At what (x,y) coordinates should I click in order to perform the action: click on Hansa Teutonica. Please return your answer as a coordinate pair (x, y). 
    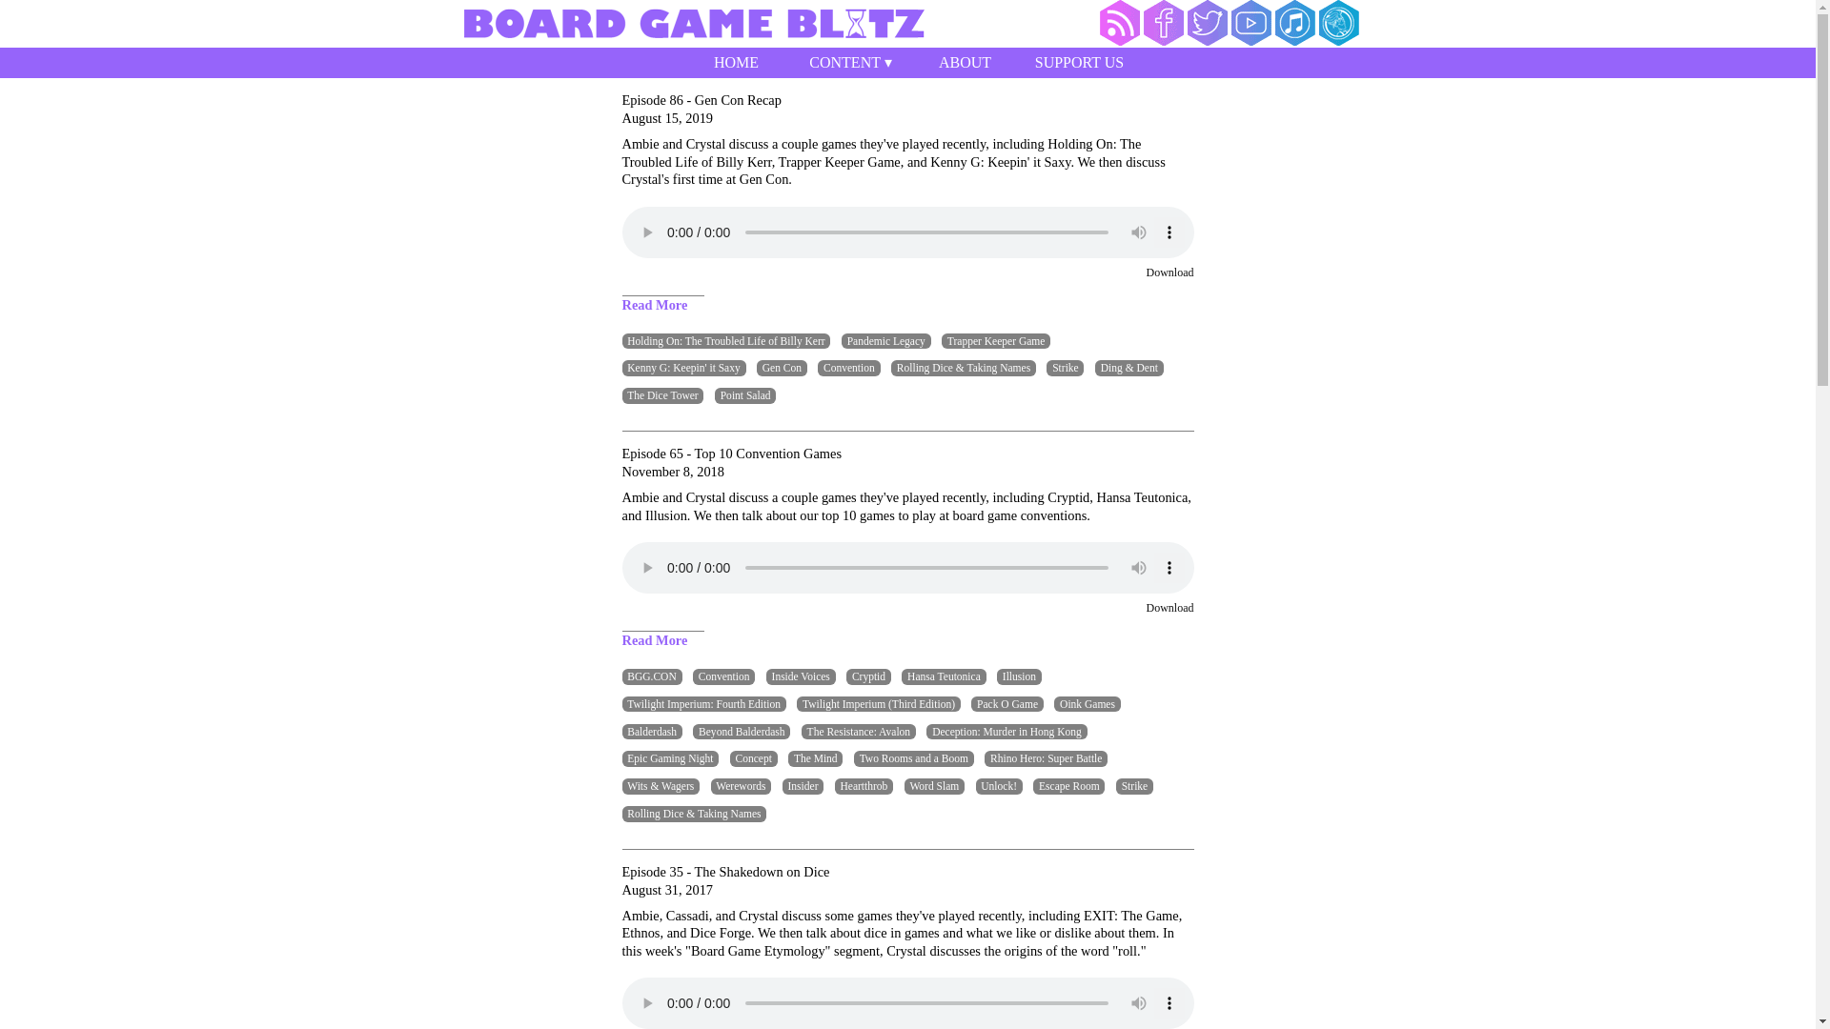
    Looking at the image, I should click on (944, 676).